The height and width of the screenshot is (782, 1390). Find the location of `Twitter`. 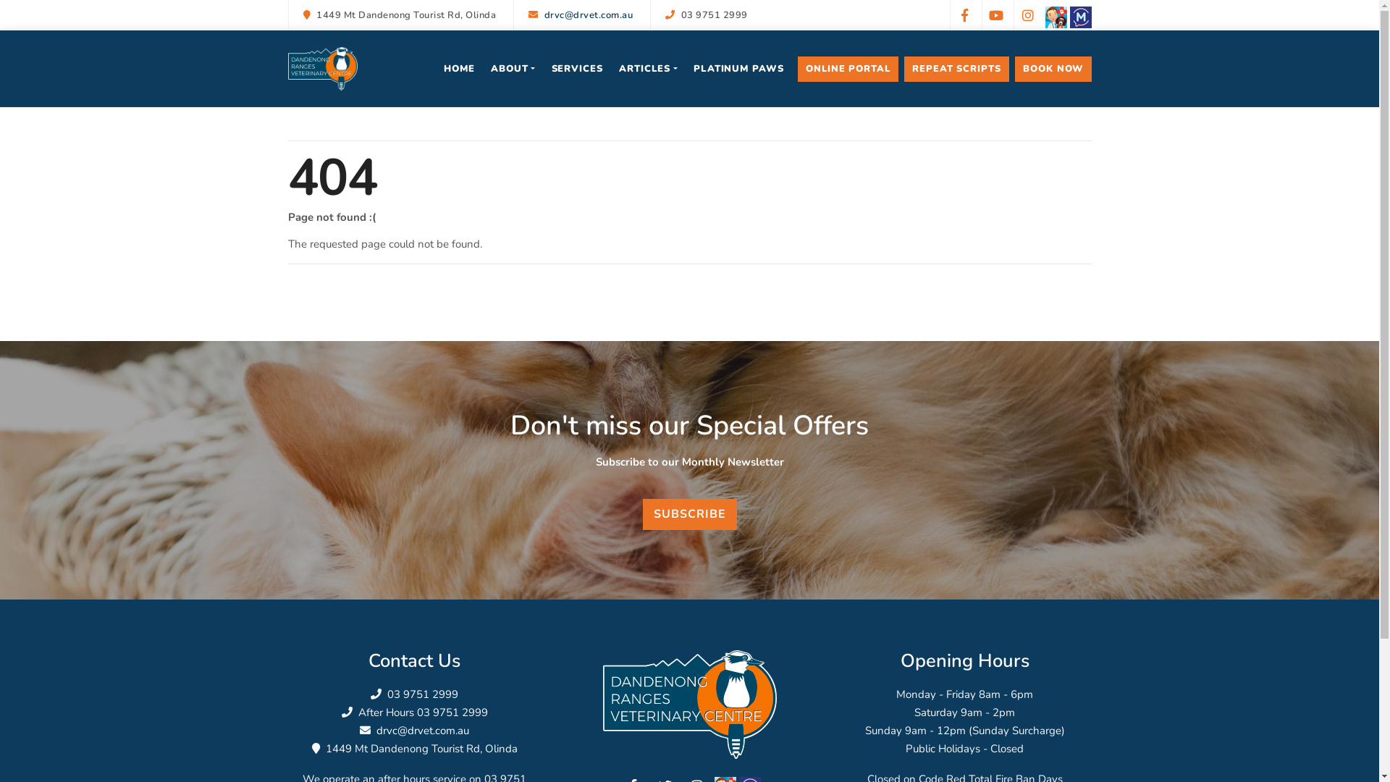

Twitter is located at coordinates (996, 15).